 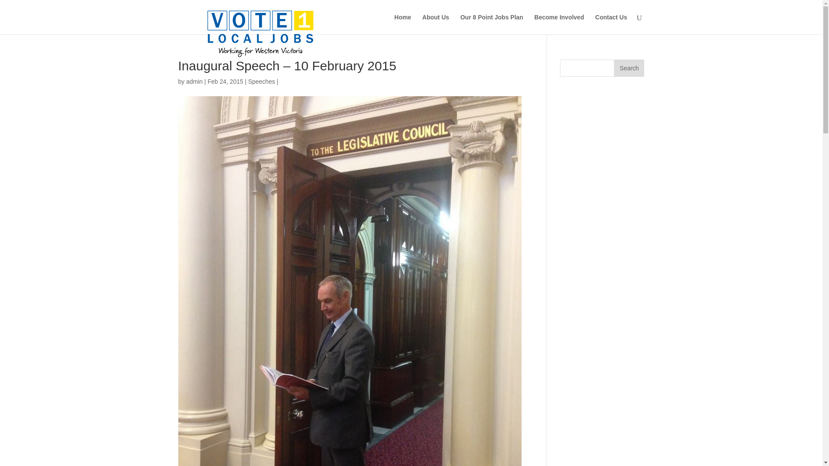 What do you see at coordinates (262, 81) in the screenshot?
I see `Speeches` at bounding box center [262, 81].